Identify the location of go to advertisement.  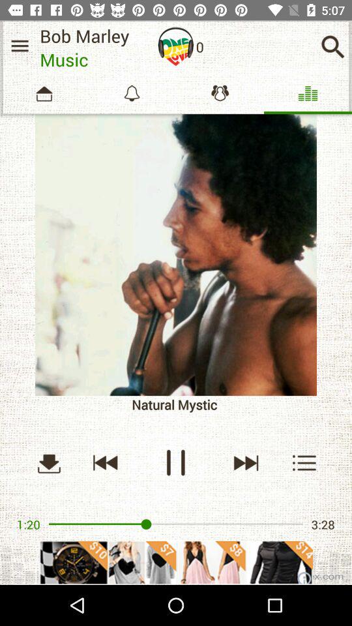
(176, 562).